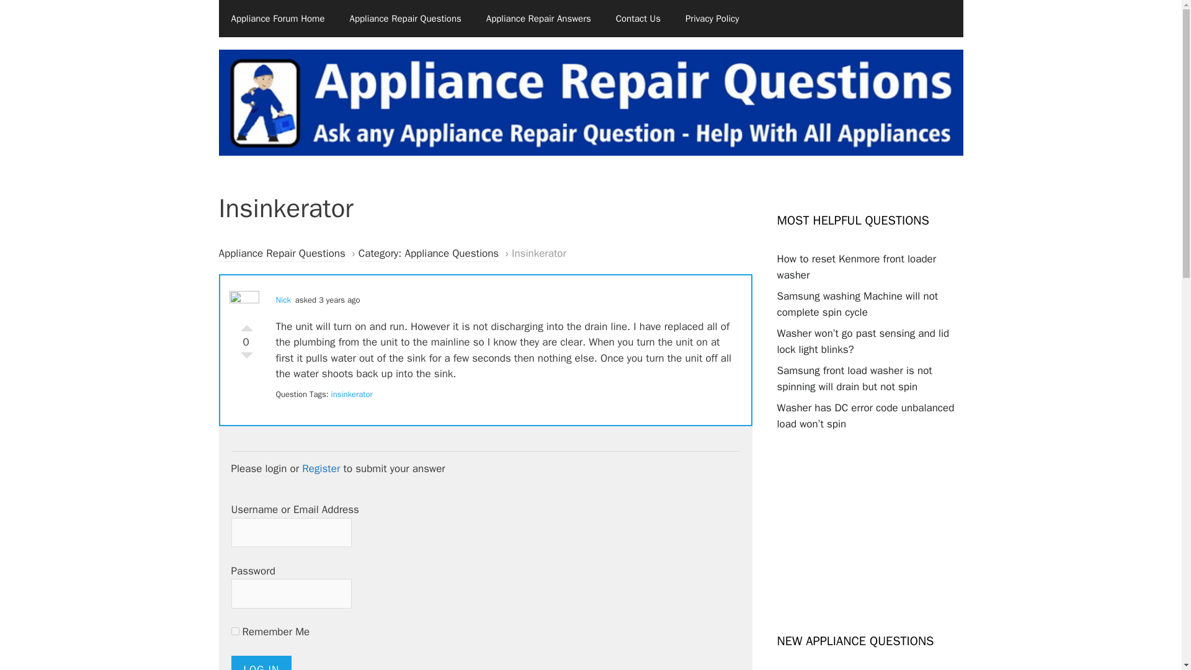 The height and width of the screenshot is (670, 1191). Describe the element at coordinates (277, 19) in the screenshot. I see `Appliance Forum Home` at that location.